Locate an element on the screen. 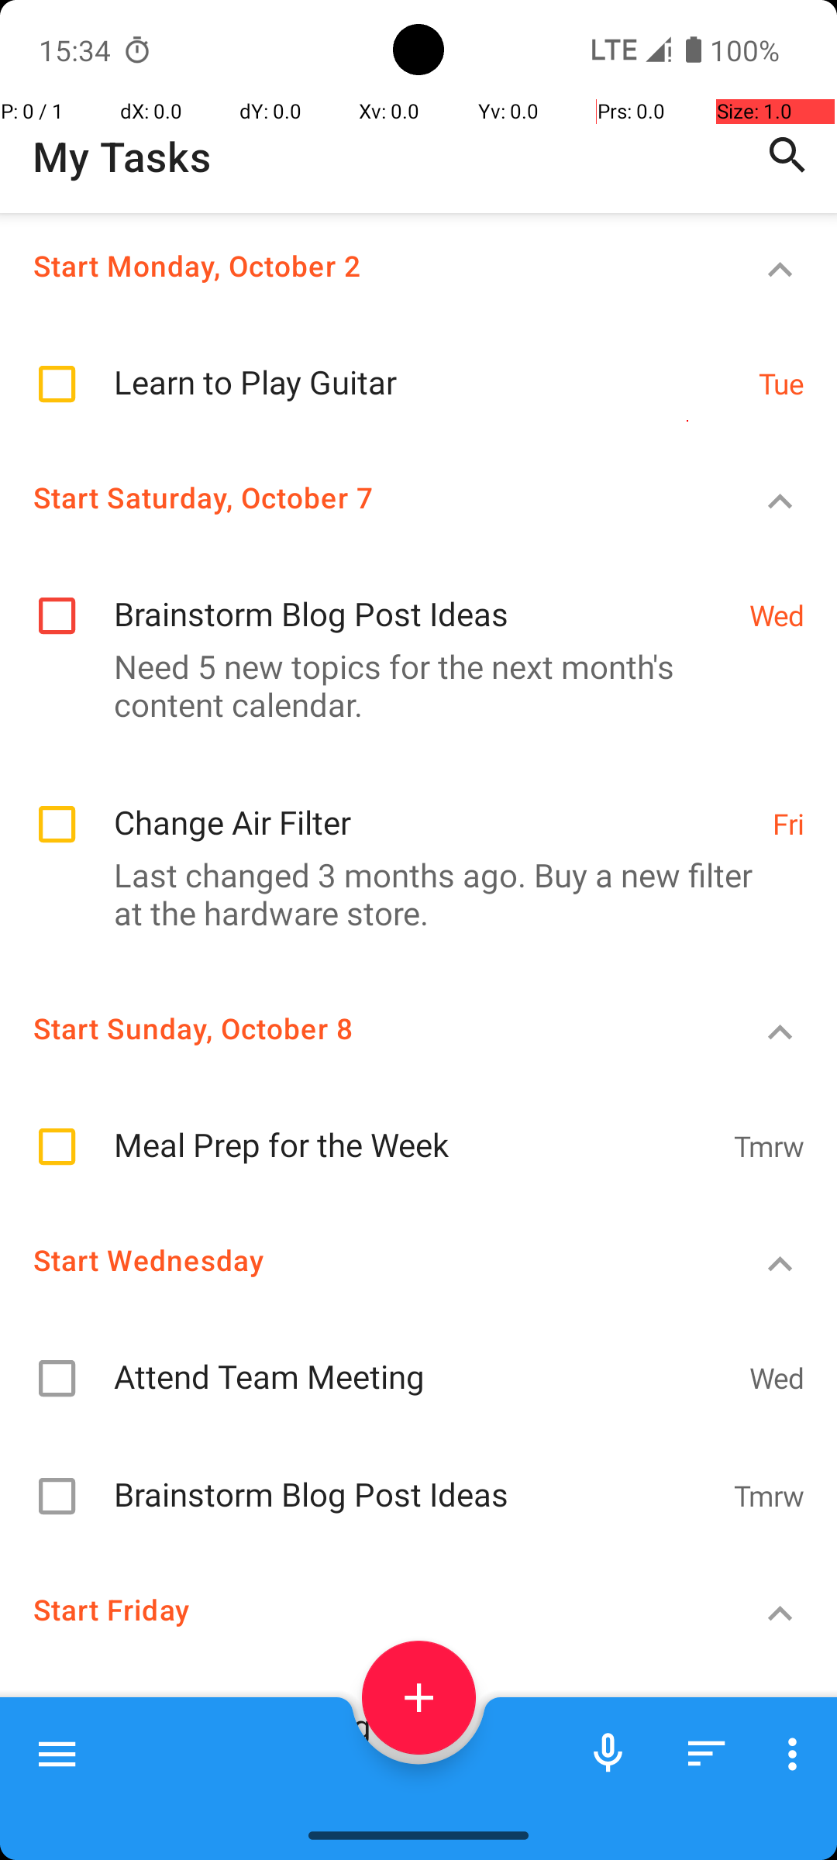  Start Wednesday is located at coordinates (361, 1260).